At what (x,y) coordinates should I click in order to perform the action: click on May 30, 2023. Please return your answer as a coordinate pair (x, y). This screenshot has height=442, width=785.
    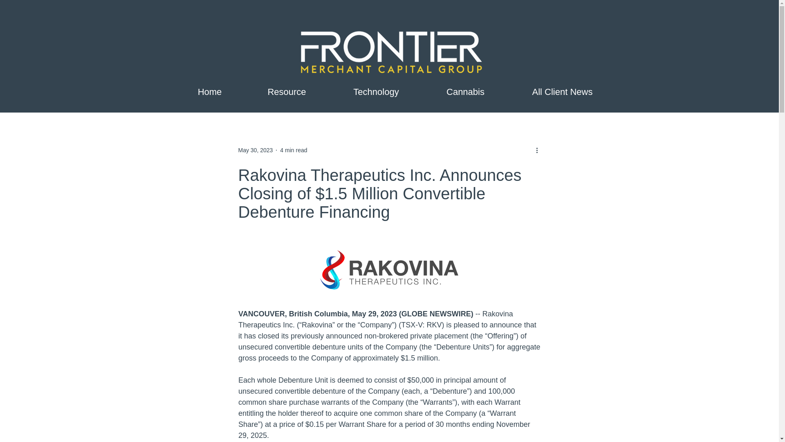
    Looking at the image, I should click on (255, 149).